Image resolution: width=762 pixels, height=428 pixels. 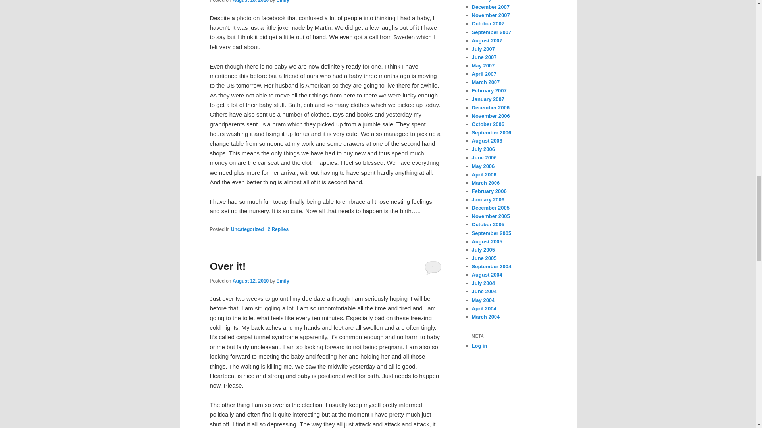 I want to click on August 18, 2010, so click(x=250, y=1).